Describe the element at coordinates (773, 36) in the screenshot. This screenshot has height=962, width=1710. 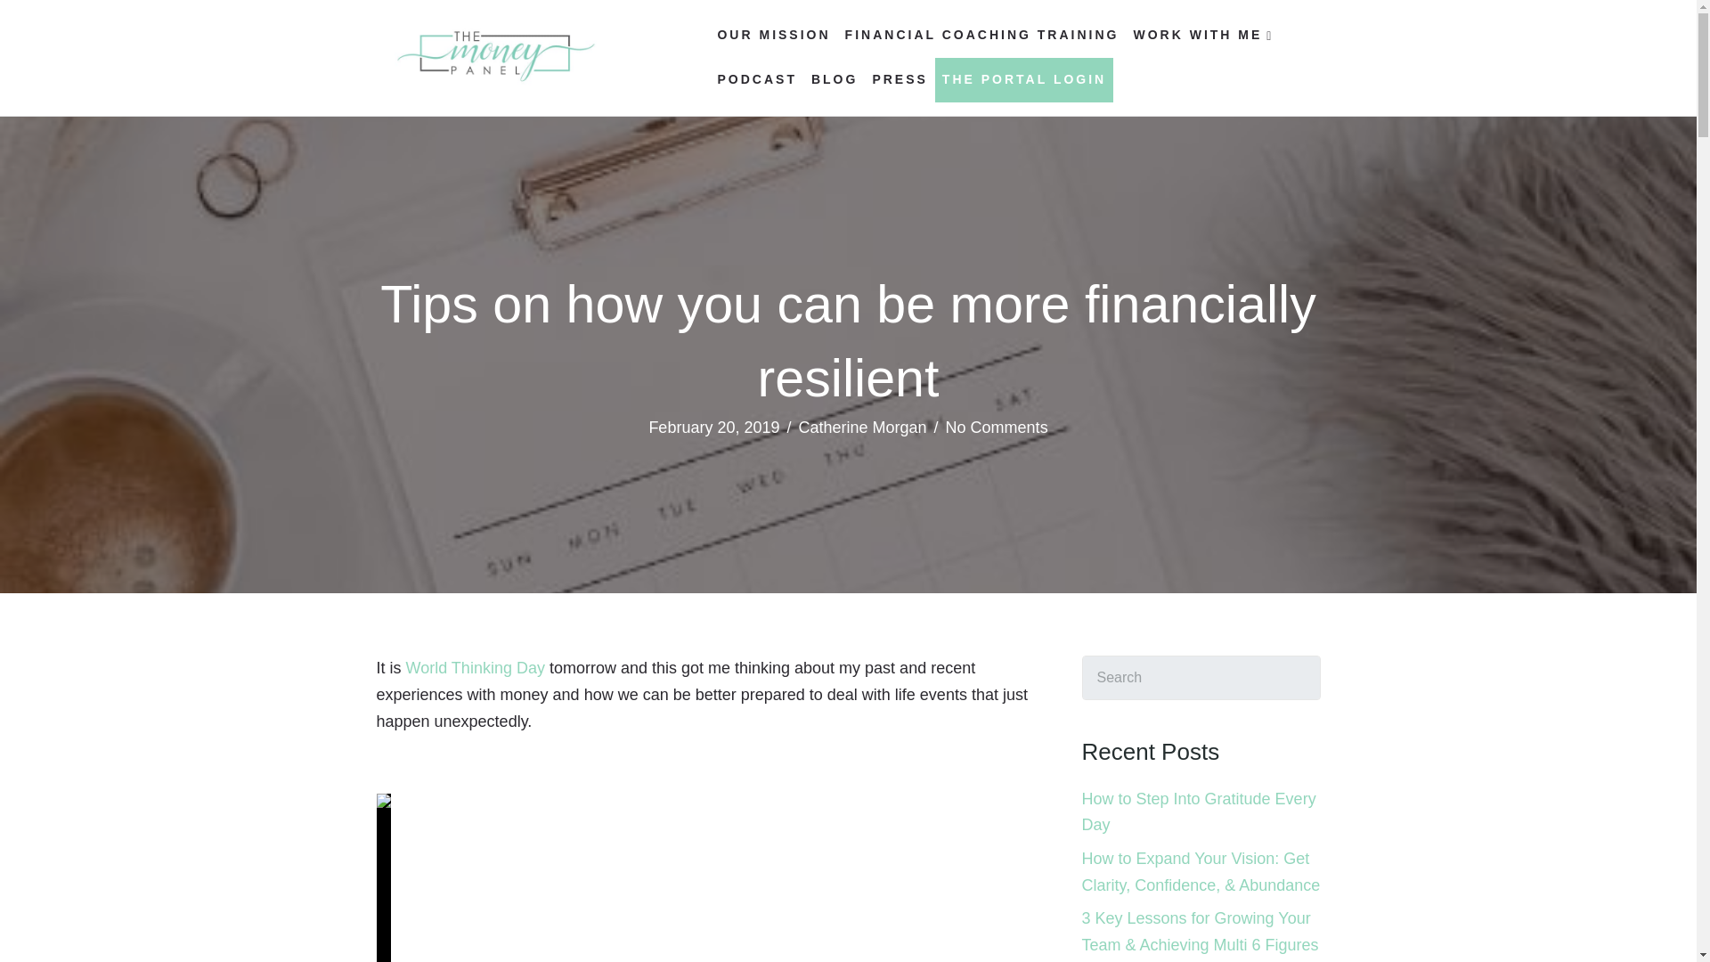
I see `OUR MISSION` at that location.